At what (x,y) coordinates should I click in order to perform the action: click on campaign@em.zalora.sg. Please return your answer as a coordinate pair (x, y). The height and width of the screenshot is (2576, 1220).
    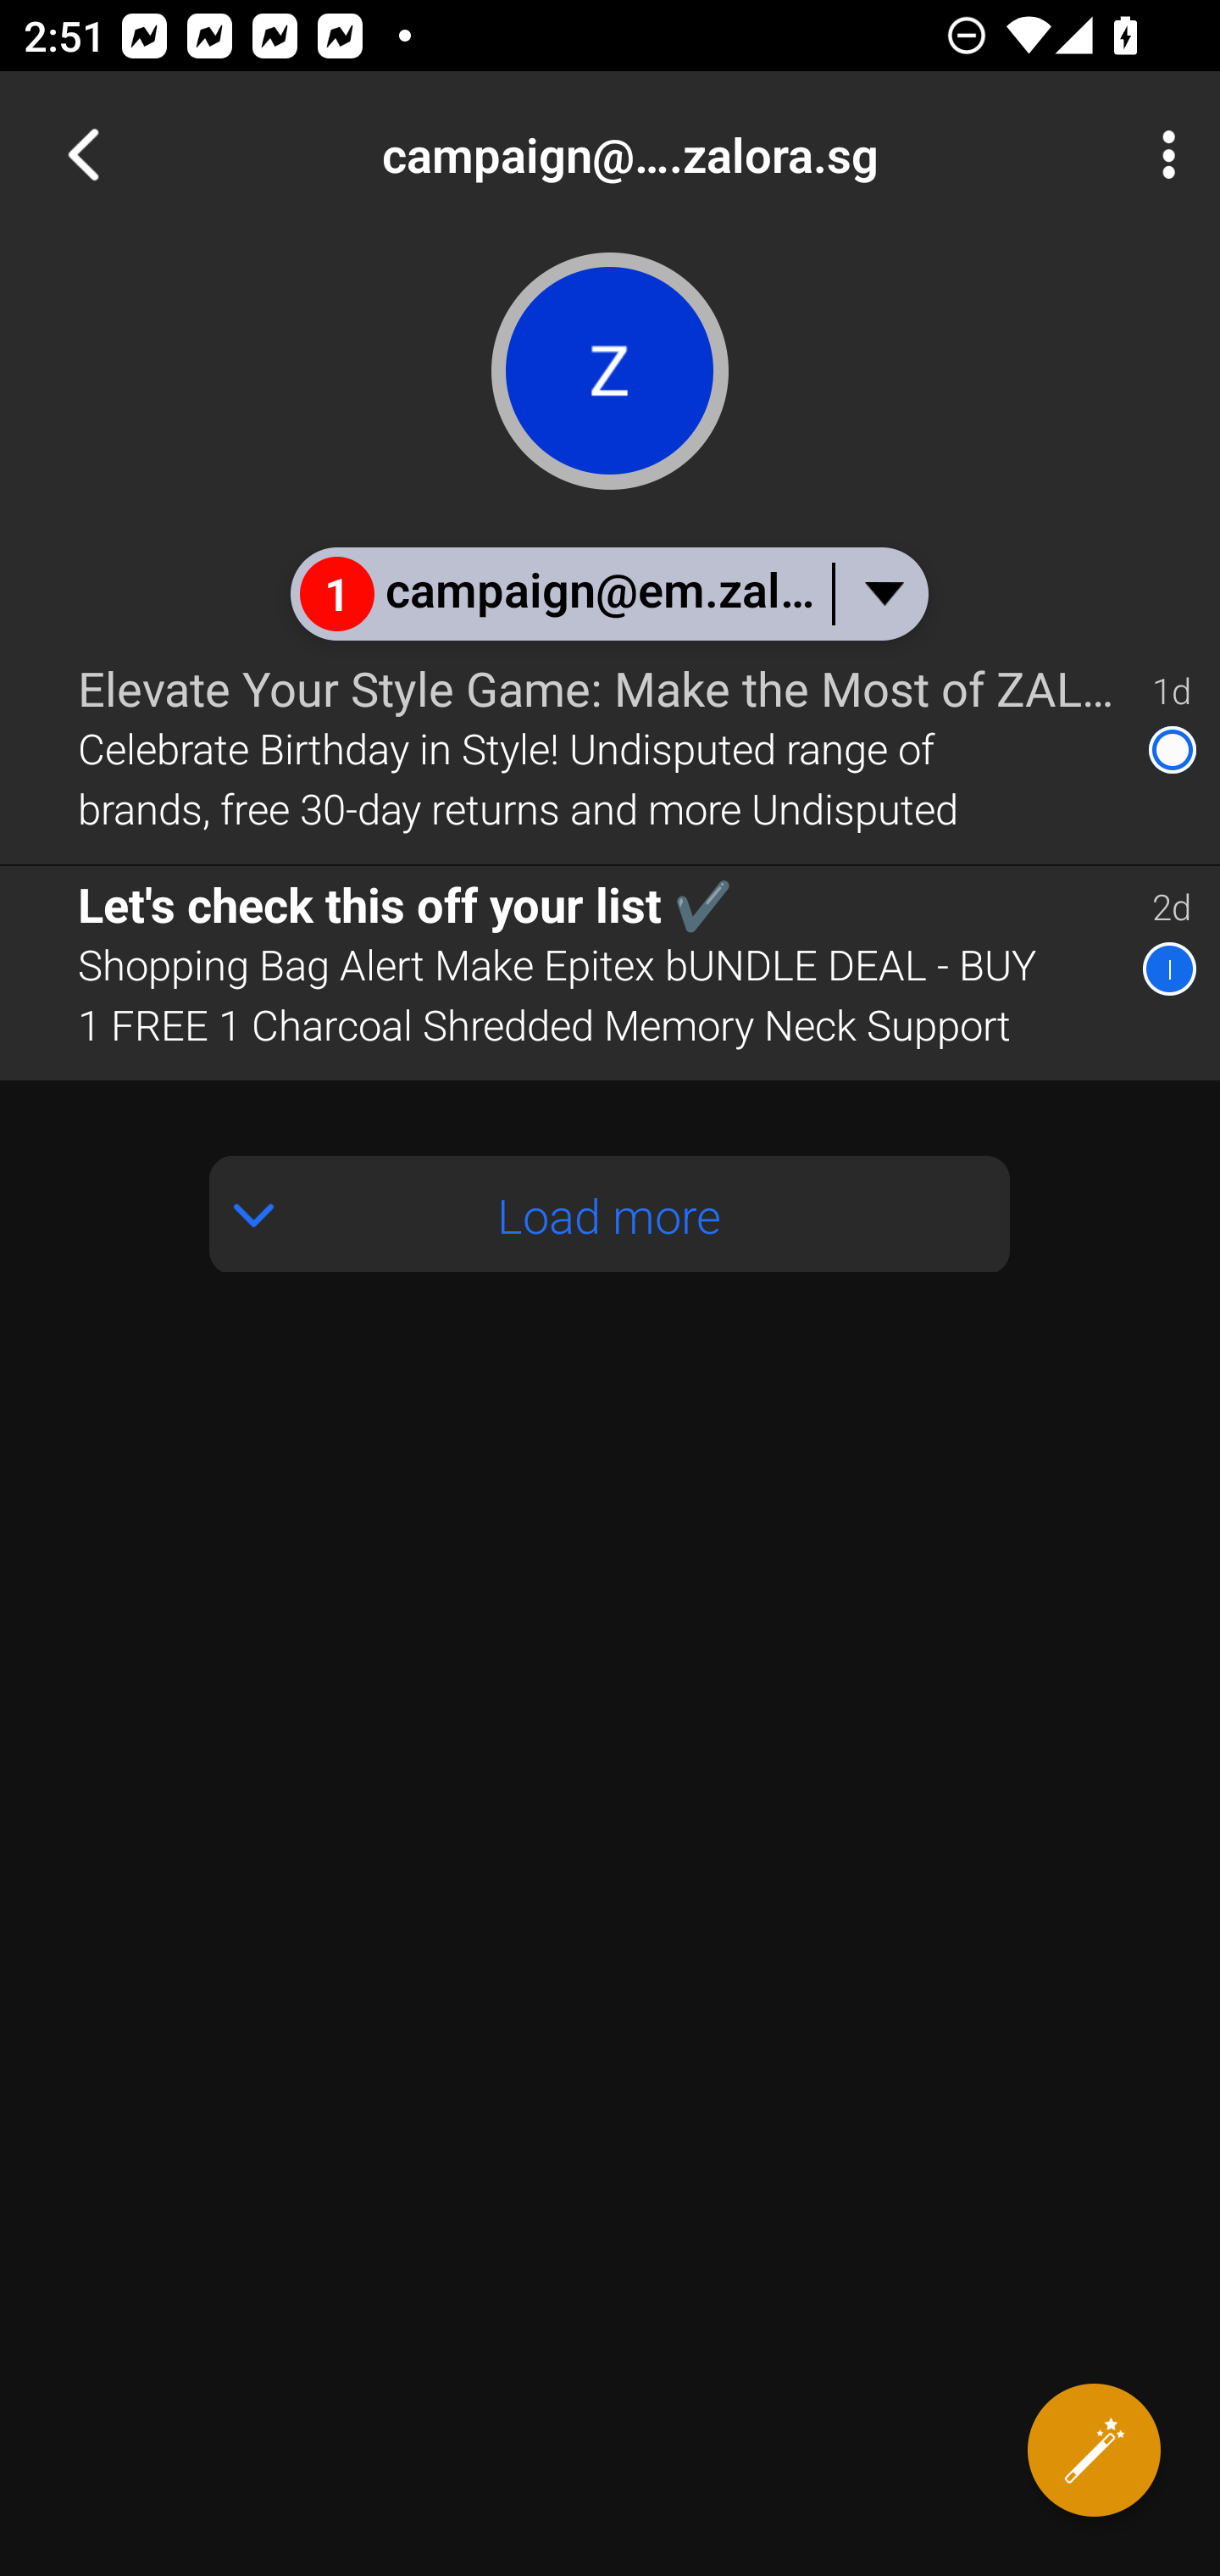
    Looking at the image, I should click on (717, 154).